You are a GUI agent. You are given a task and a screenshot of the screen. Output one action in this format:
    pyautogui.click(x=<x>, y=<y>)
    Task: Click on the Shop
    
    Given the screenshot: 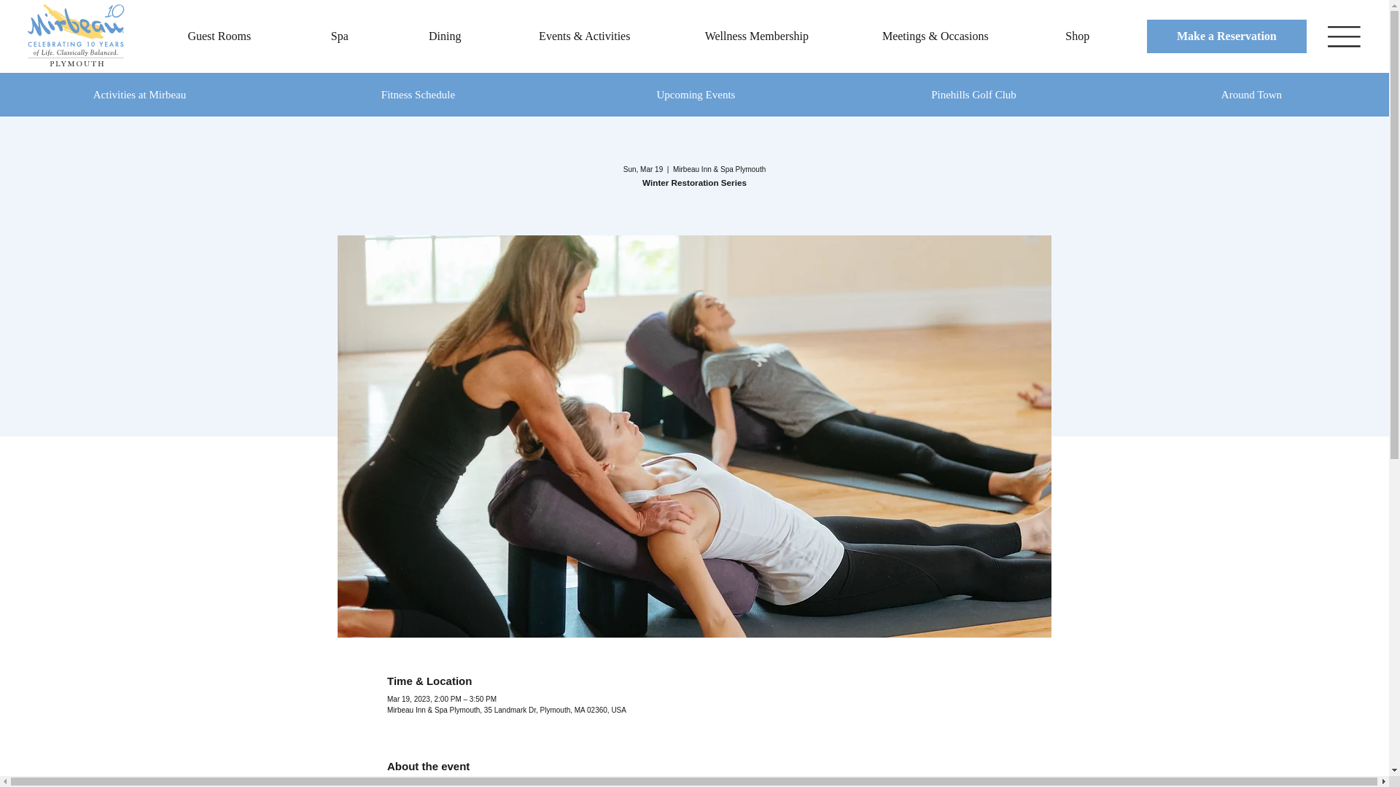 What is the action you would take?
    pyautogui.click(x=1077, y=36)
    